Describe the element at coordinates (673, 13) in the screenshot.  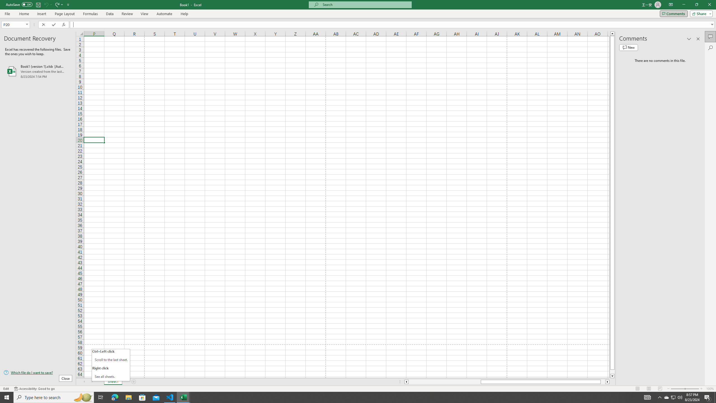
I see `Comments` at that location.